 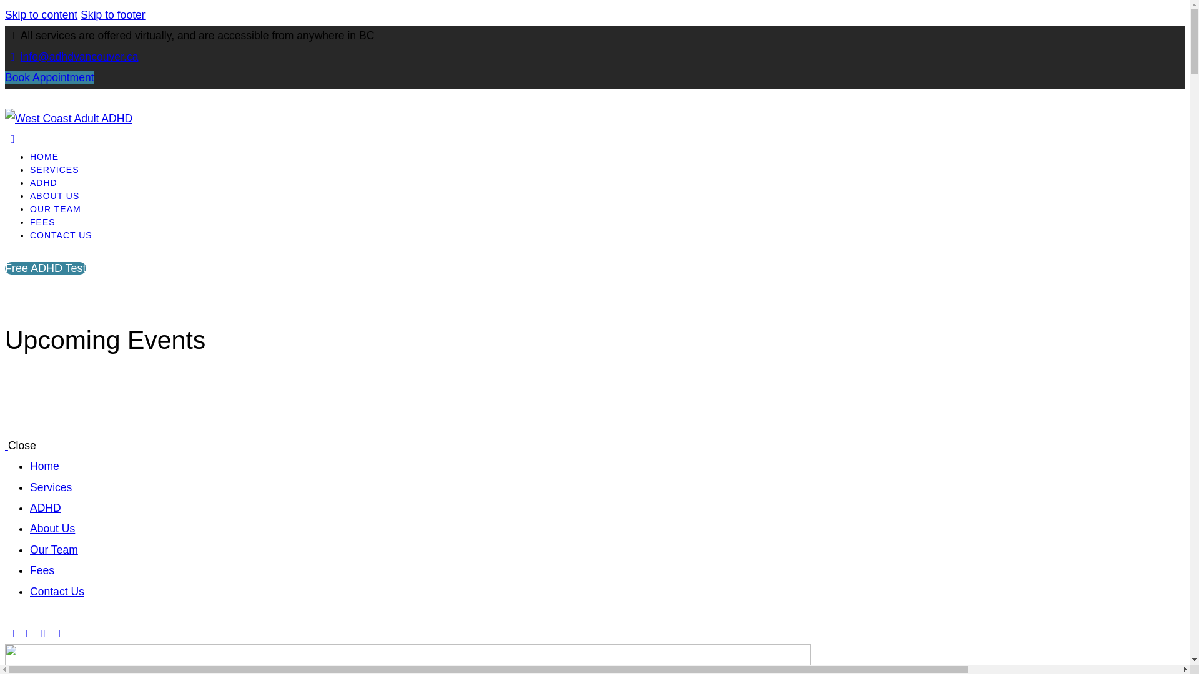 I want to click on Skip to footer, so click(x=113, y=15).